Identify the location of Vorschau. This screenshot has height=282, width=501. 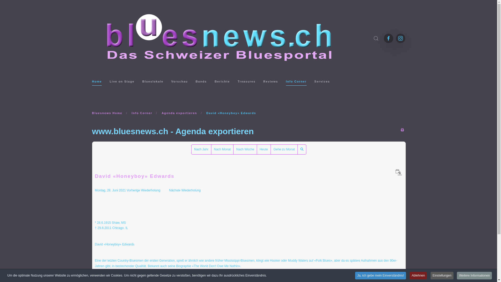
(180, 82).